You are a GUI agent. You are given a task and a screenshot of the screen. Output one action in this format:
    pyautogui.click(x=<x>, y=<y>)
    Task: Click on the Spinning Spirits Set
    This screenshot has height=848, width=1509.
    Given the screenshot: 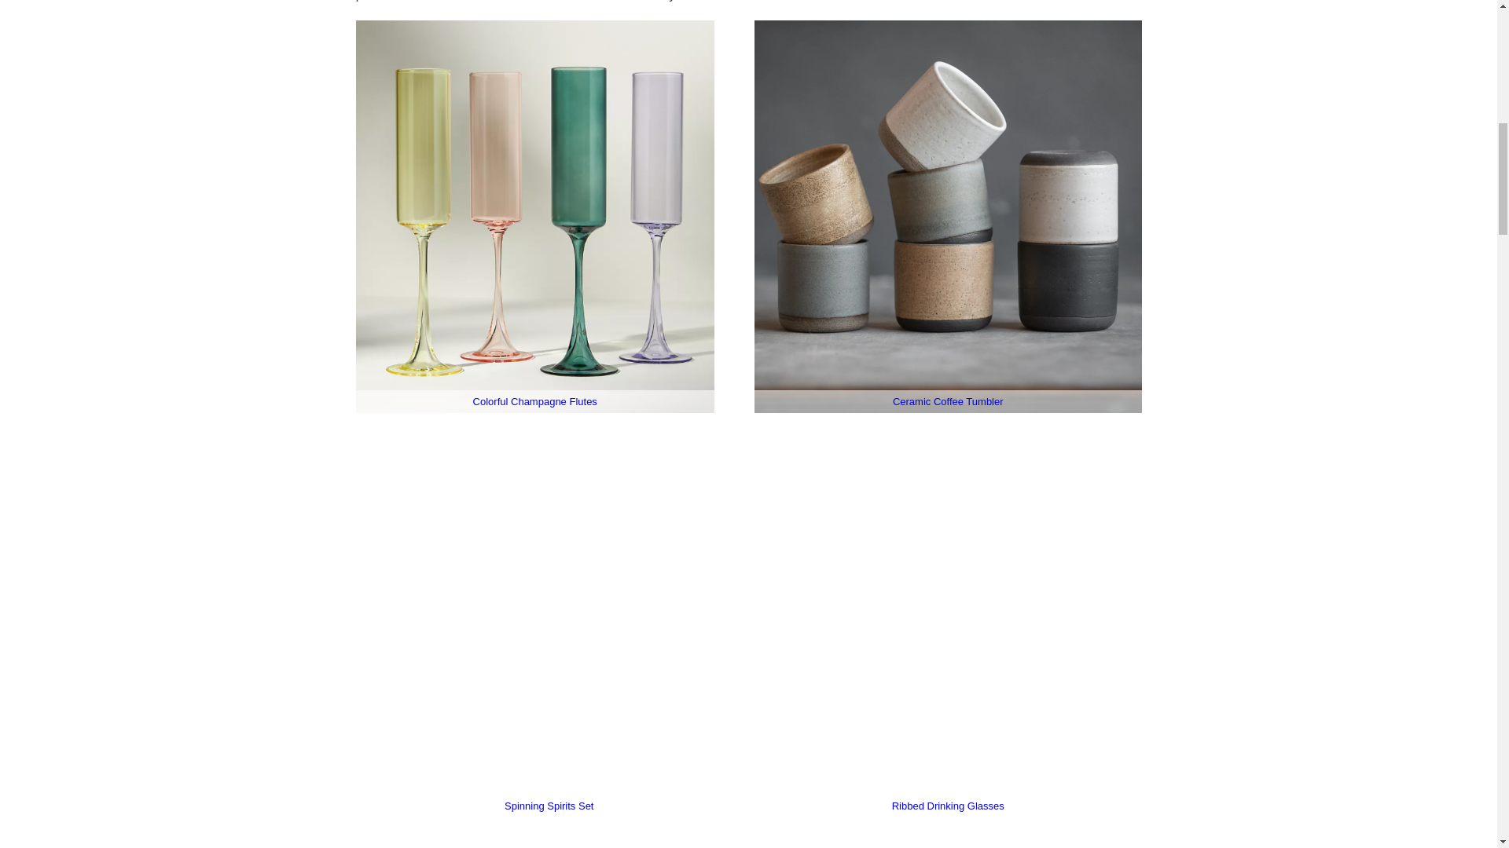 What is the action you would take?
    pyautogui.click(x=549, y=806)
    